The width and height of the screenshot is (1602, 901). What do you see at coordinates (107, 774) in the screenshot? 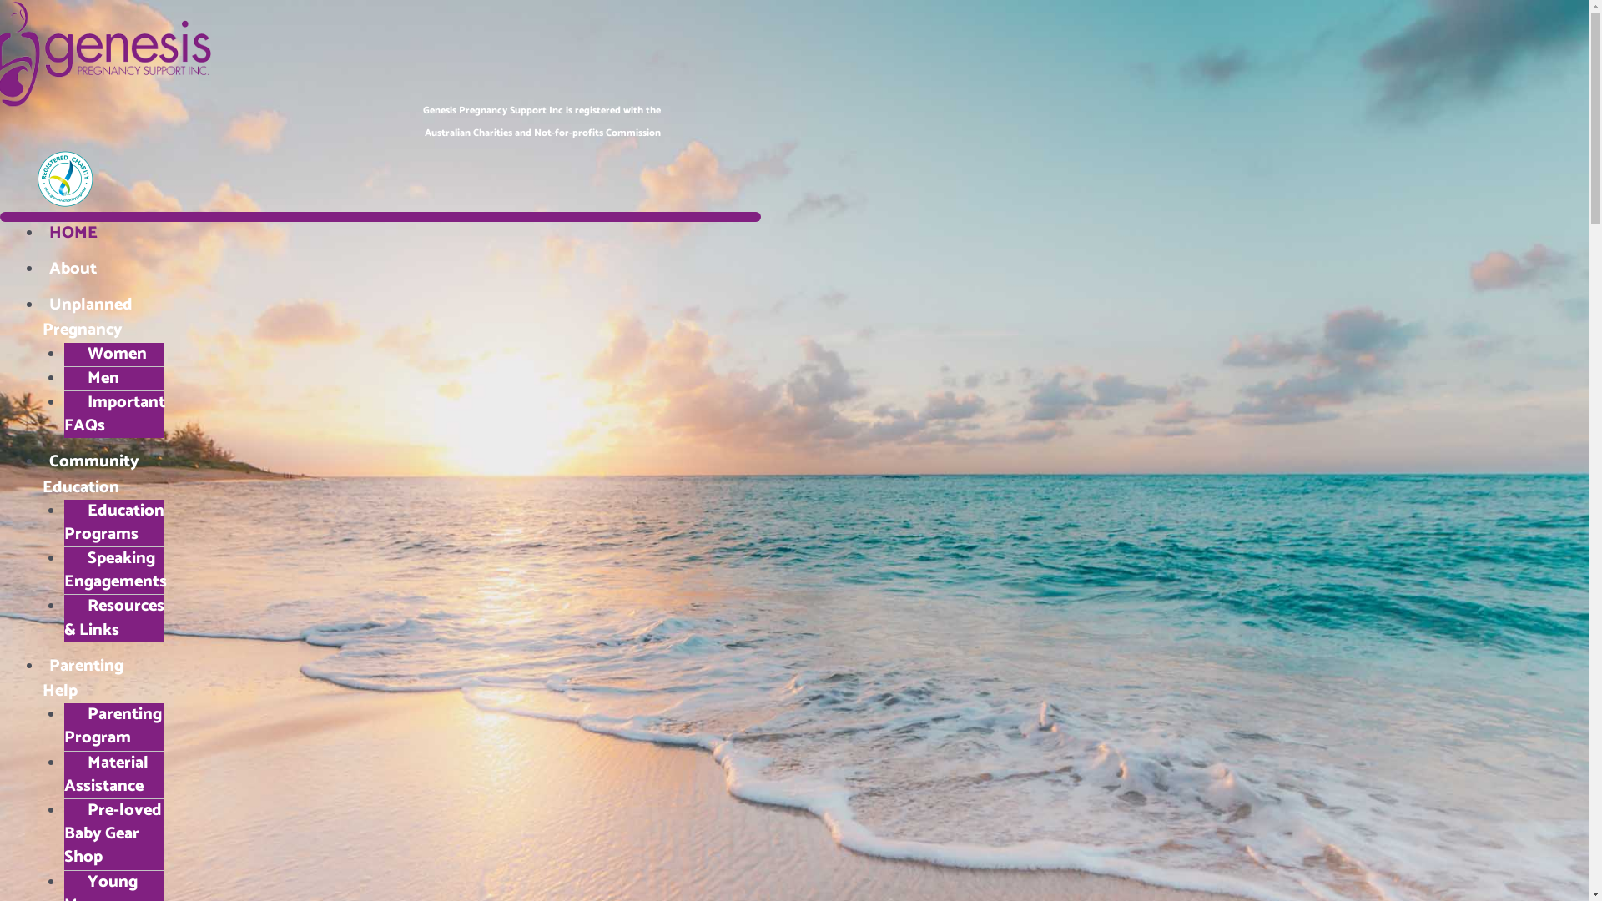
I see `Material Assistance` at bounding box center [107, 774].